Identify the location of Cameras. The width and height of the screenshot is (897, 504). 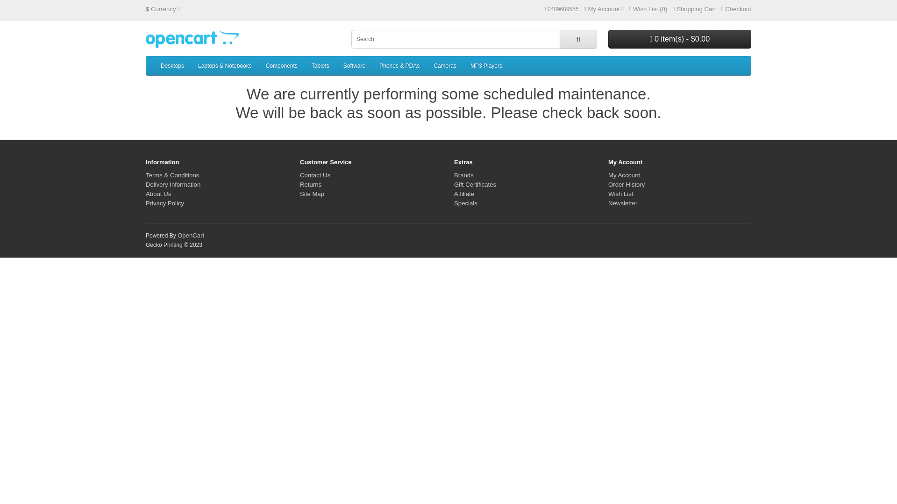
(445, 66).